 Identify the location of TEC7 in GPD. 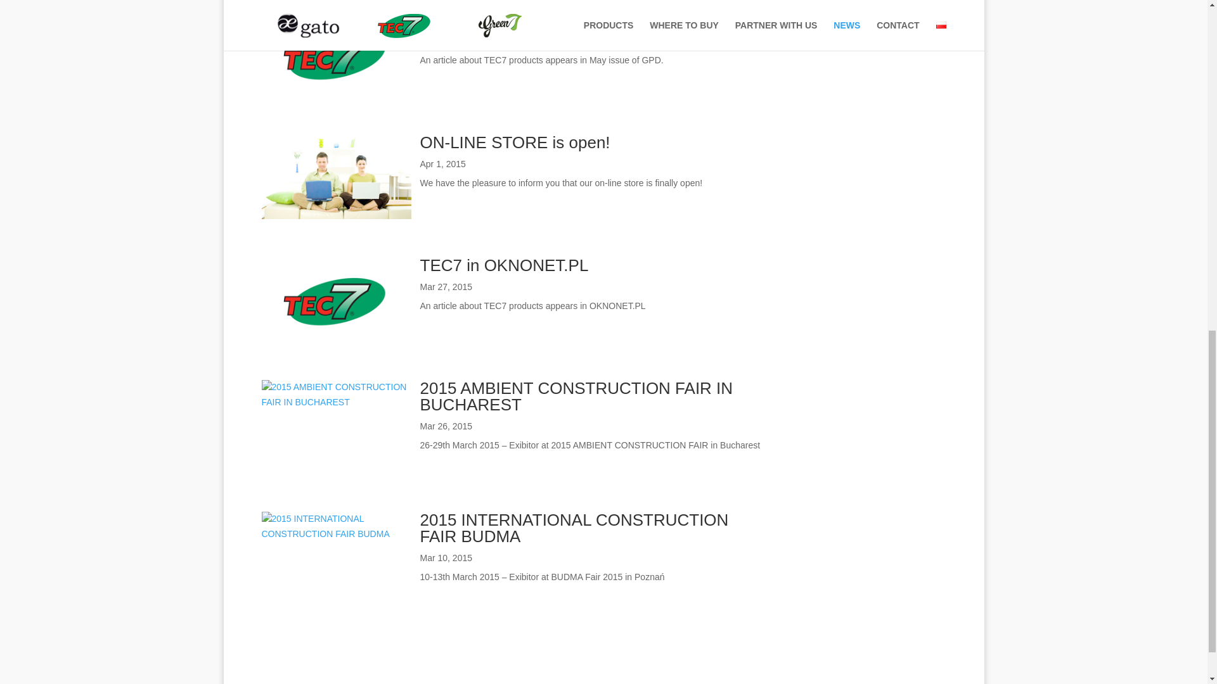
(469, 20).